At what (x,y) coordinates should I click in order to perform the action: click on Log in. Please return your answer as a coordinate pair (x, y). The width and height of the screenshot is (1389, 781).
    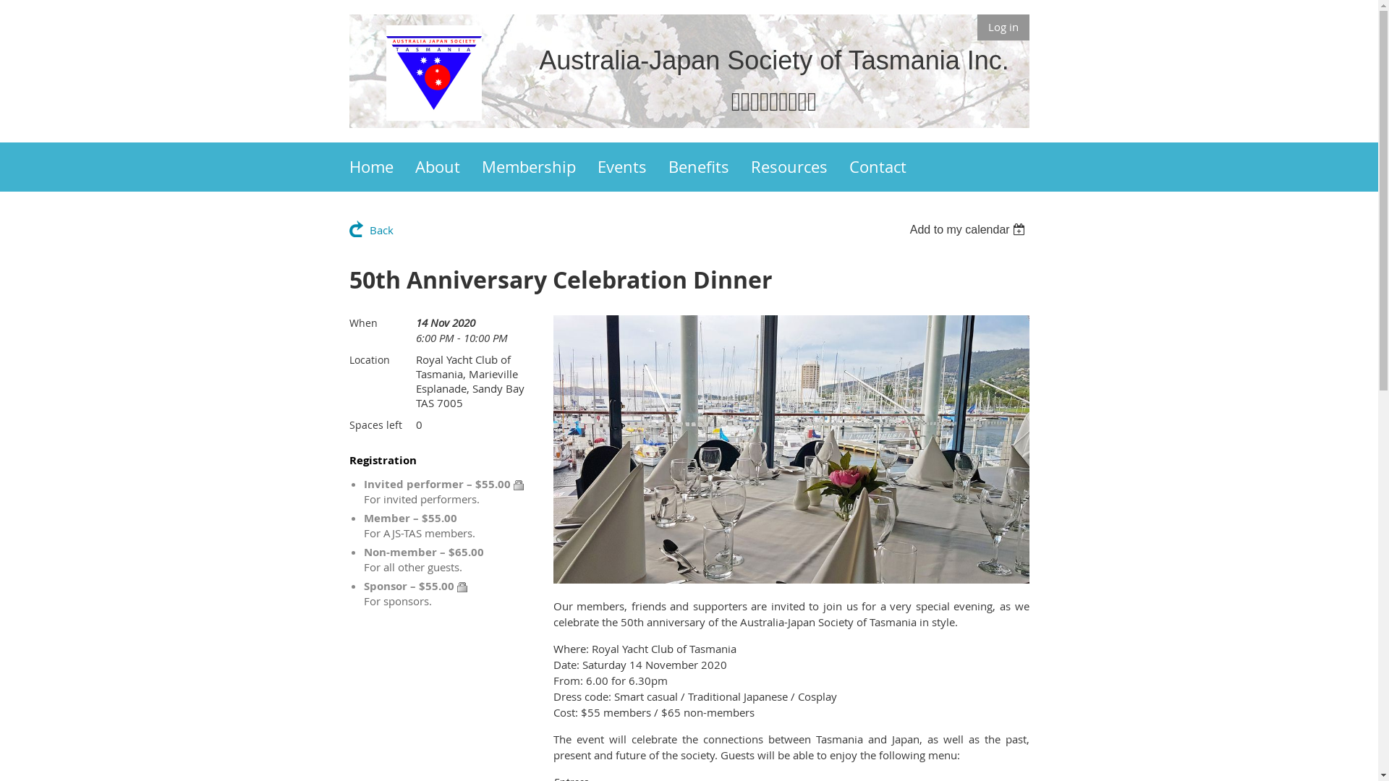
    Looking at the image, I should click on (1003, 27).